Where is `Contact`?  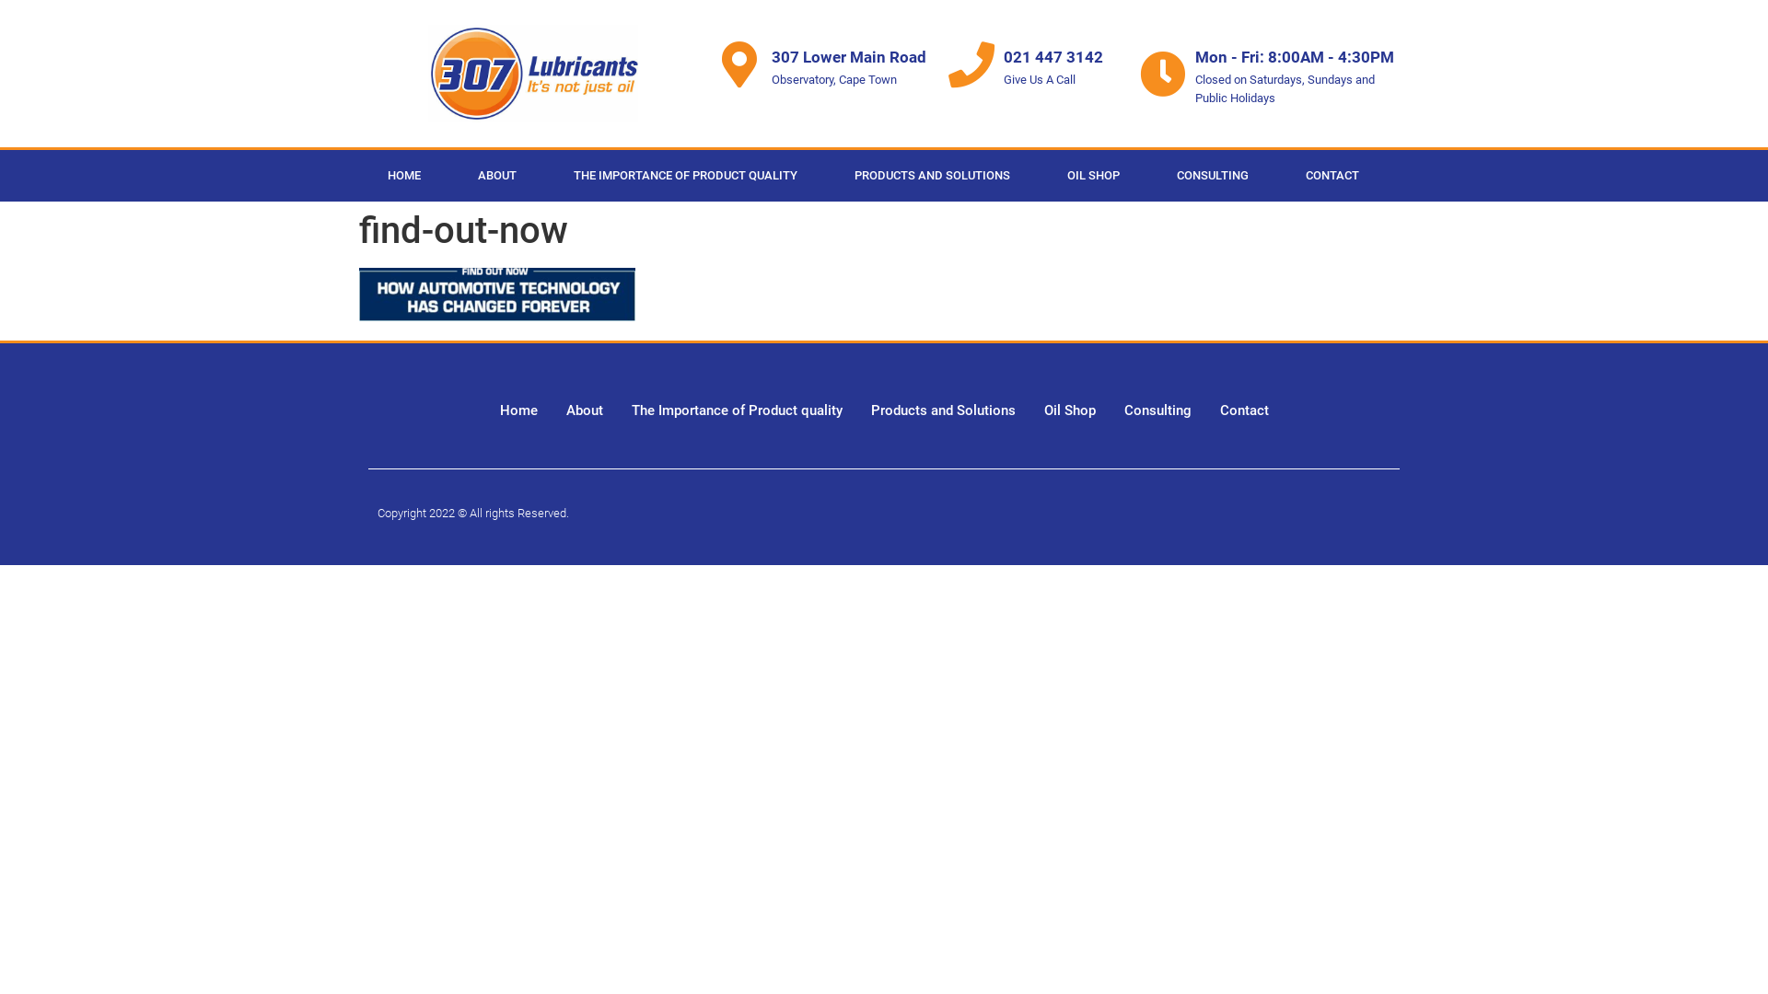 Contact is located at coordinates (1243, 410).